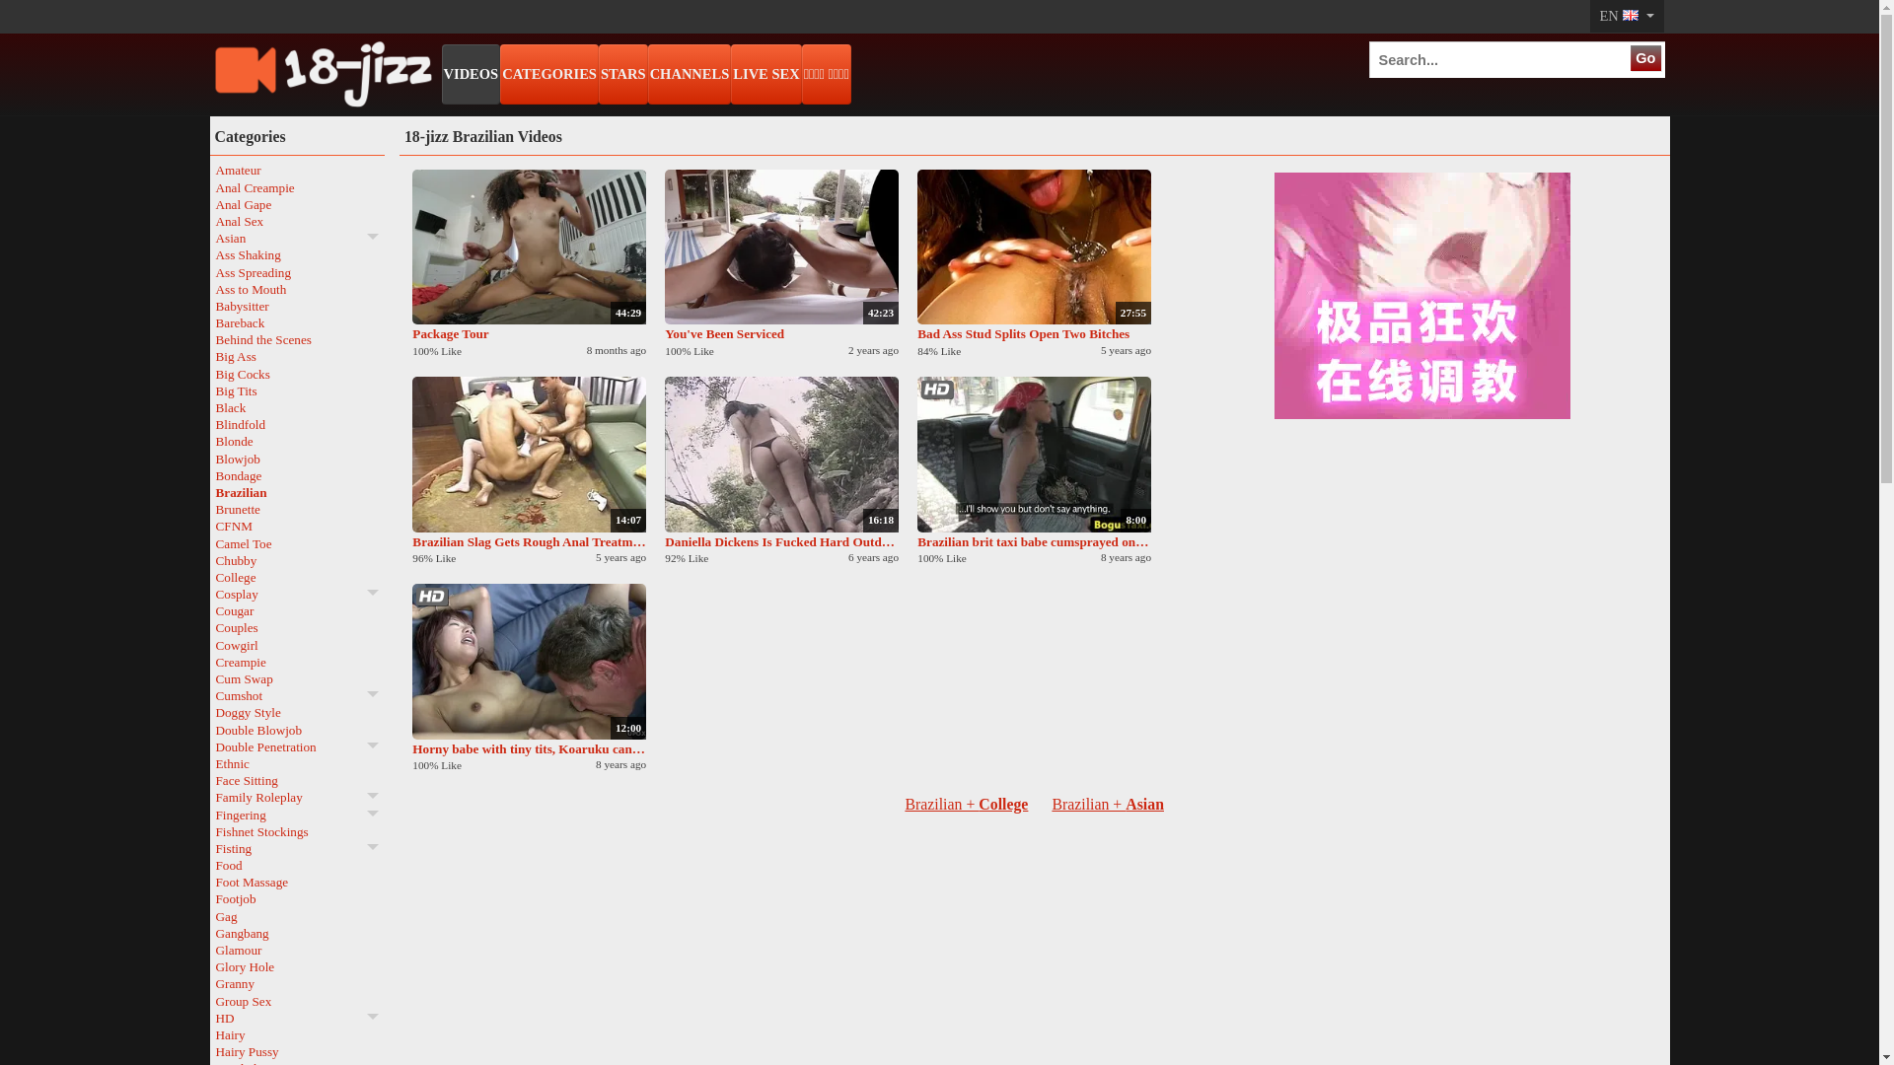 The image size is (1894, 1065). Describe the element at coordinates (297, 357) in the screenshot. I see `Big Ass` at that location.